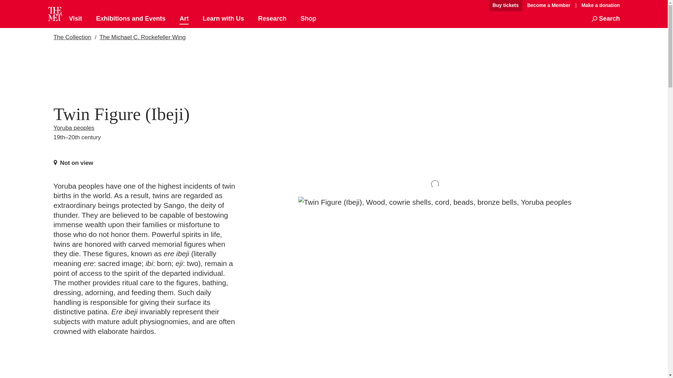 This screenshot has width=673, height=378. I want to click on Jump to content, so click(465, 6).